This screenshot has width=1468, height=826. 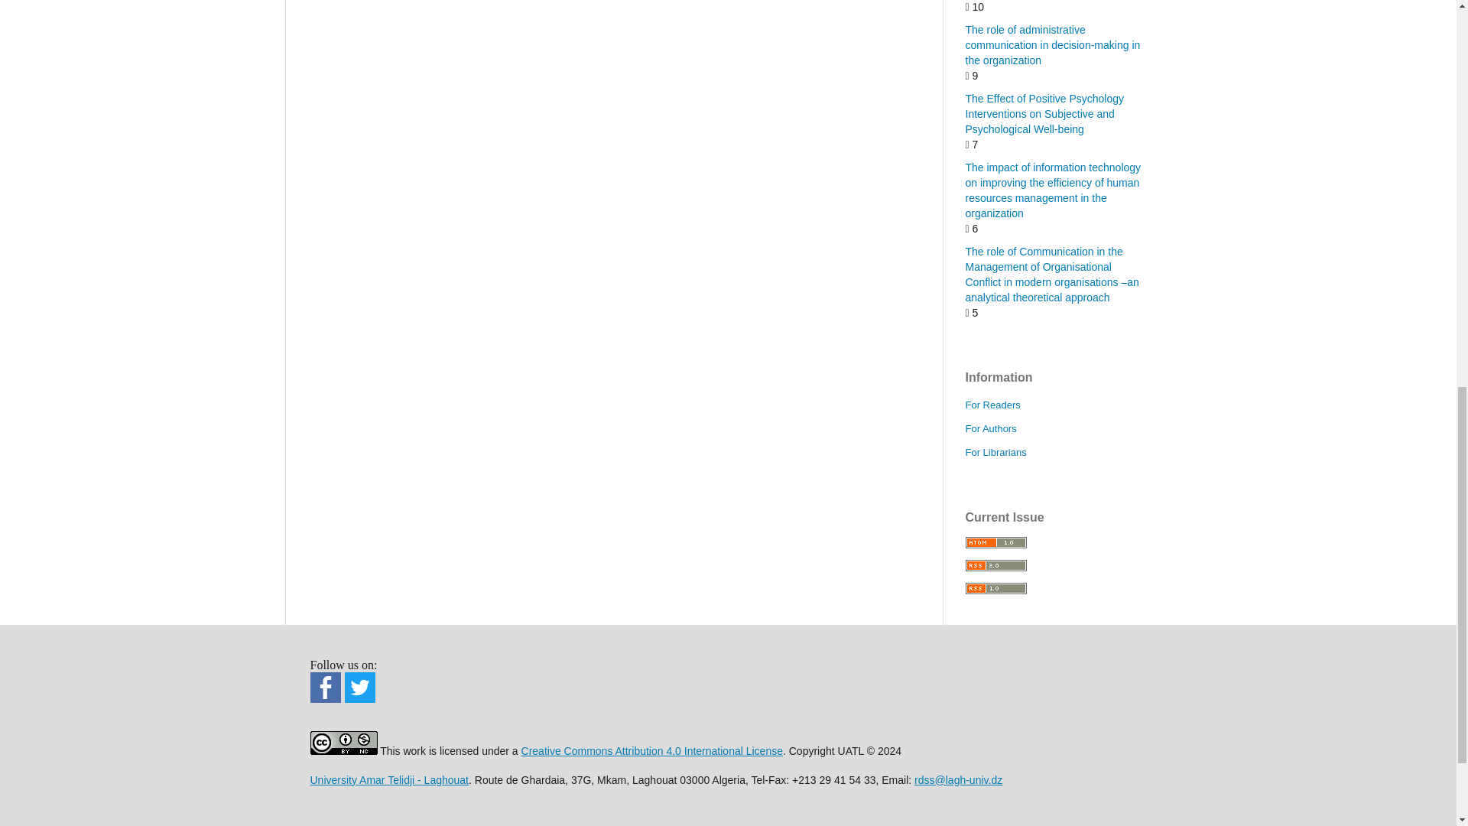 I want to click on Social Sciences Journal X account, so click(x=360, y=698).